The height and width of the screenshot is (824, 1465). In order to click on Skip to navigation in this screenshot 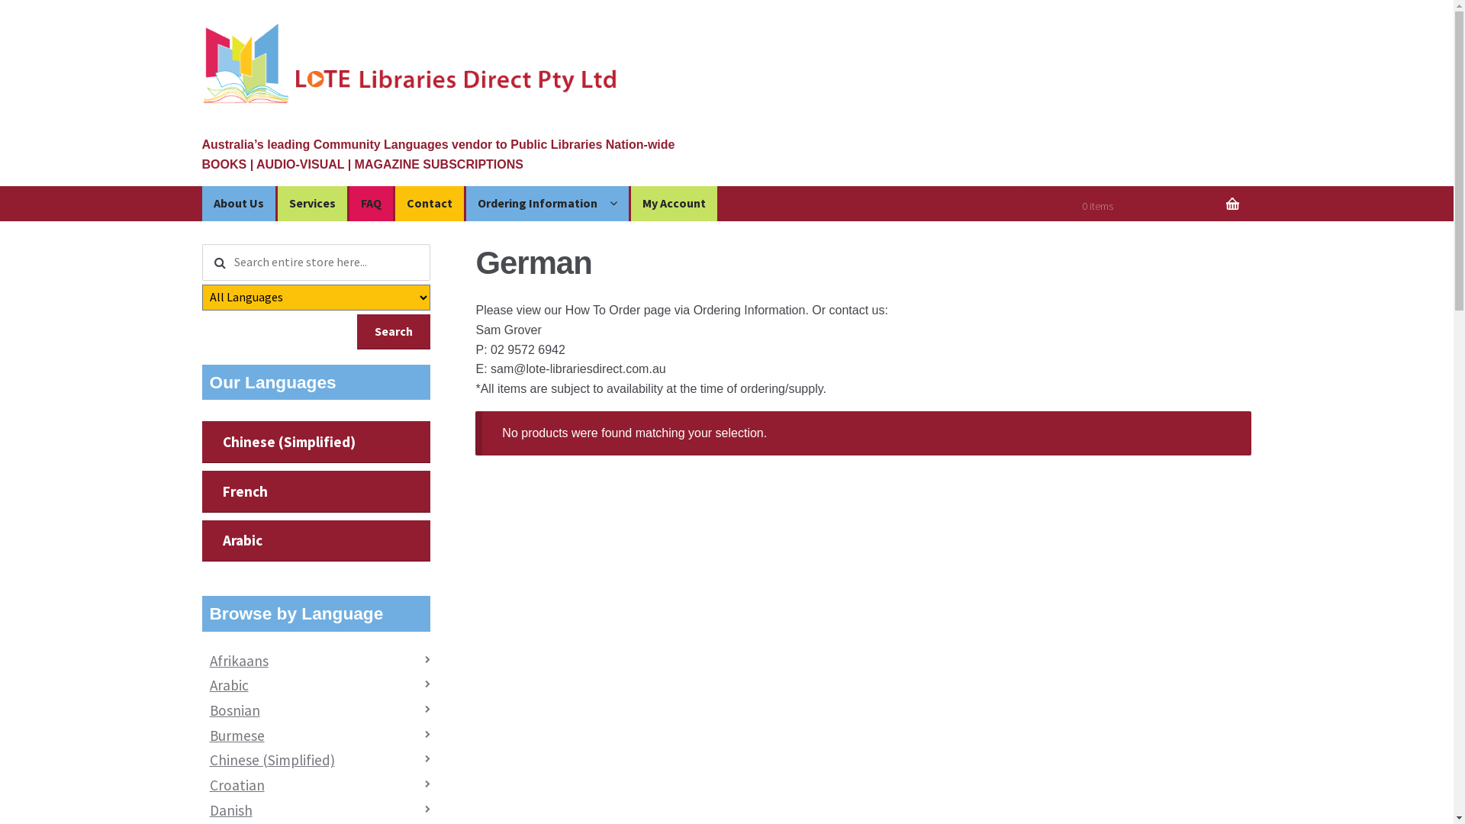, I will do `click(253, 196)`.